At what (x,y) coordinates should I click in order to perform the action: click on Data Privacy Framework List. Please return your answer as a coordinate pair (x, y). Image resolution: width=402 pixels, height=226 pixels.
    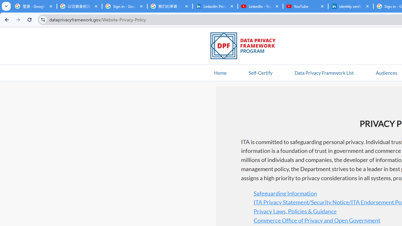
    Looking at the image, I should click on (324, 73).